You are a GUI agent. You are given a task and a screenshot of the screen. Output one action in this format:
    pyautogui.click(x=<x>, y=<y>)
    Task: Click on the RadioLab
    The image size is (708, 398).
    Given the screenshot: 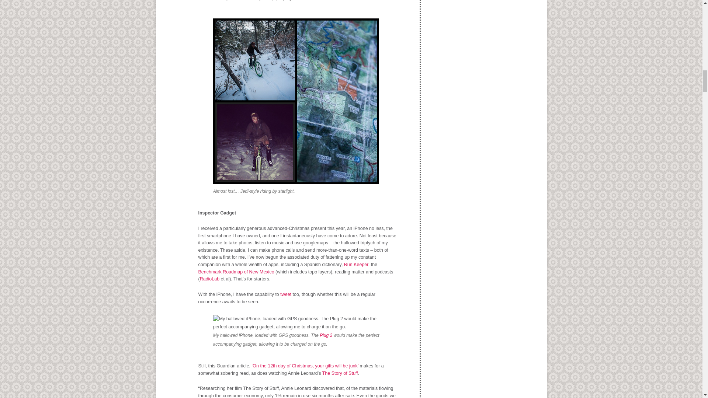 What is the action you would take?
    pyautogui.click(x=209, y=279)
    